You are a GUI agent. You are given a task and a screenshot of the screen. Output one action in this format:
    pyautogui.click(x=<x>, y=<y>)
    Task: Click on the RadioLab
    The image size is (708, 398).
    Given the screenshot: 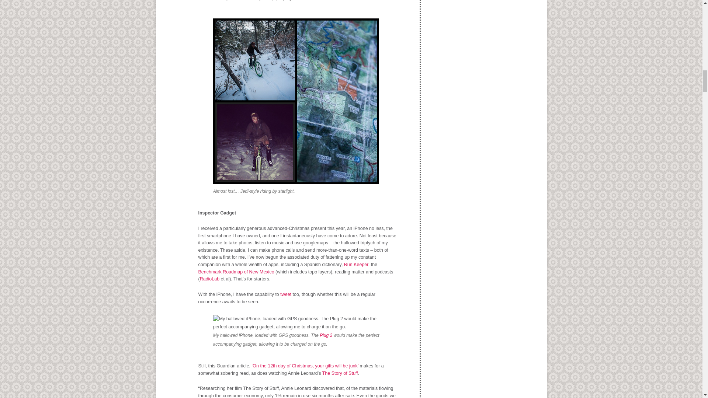 What is the action you would take?
    pyautogui.click(x=209, y=279)
    